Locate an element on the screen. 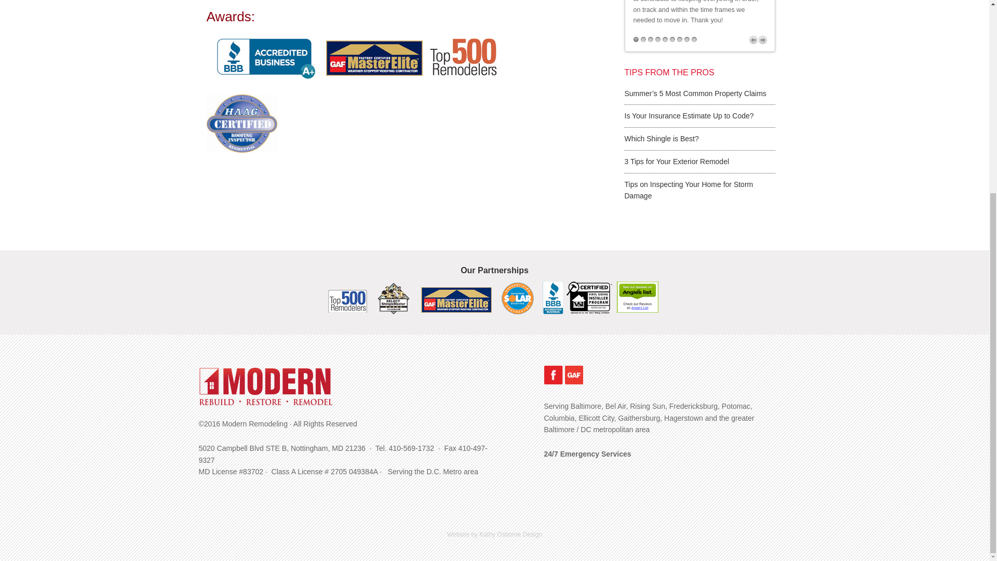 This screenshot has width=997, height=561. Previous is located at coordinates (752, 40).